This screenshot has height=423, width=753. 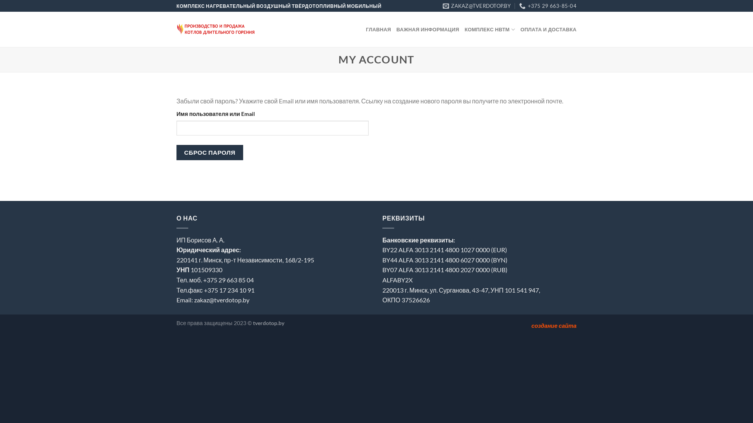 I want to click on zakaz@tverdotop.by, so click(x=222, y=300).